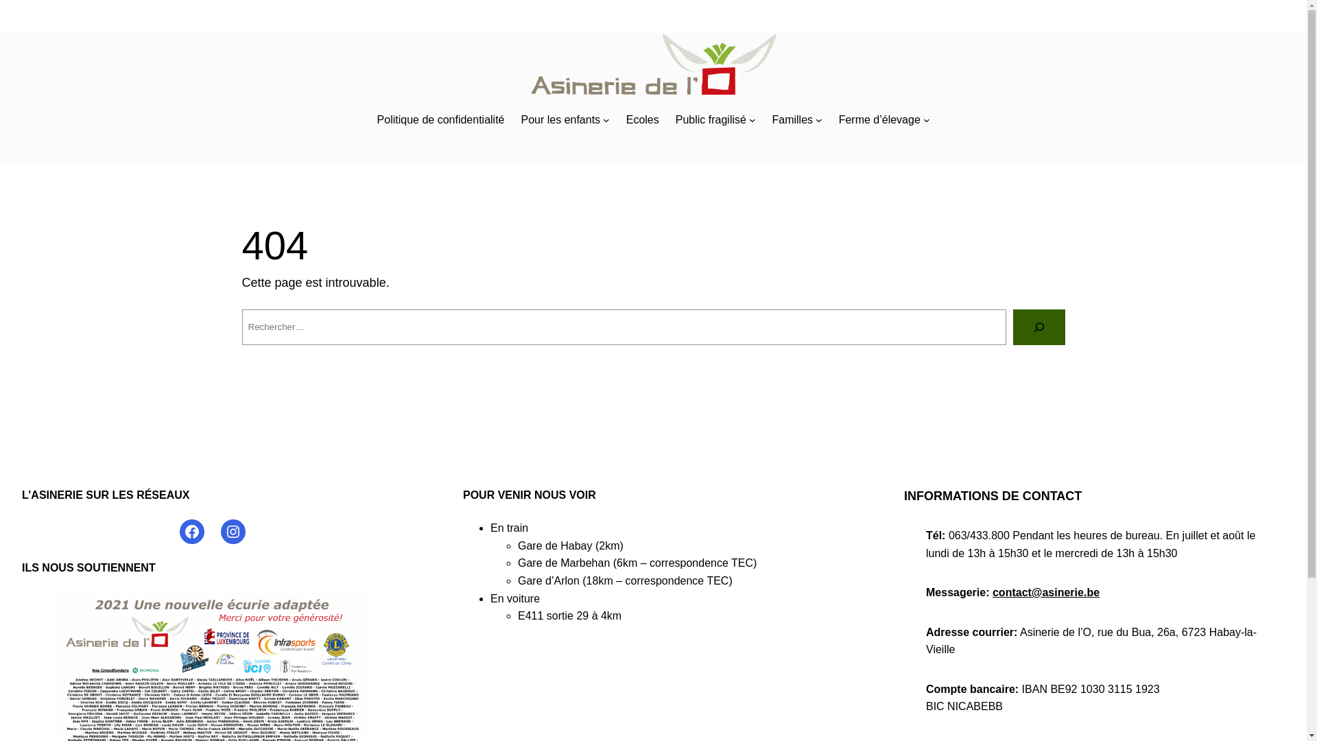 The width and height of the screenshot is (1317, 741). I want to click on Pour les enfants, so click(560, 120).